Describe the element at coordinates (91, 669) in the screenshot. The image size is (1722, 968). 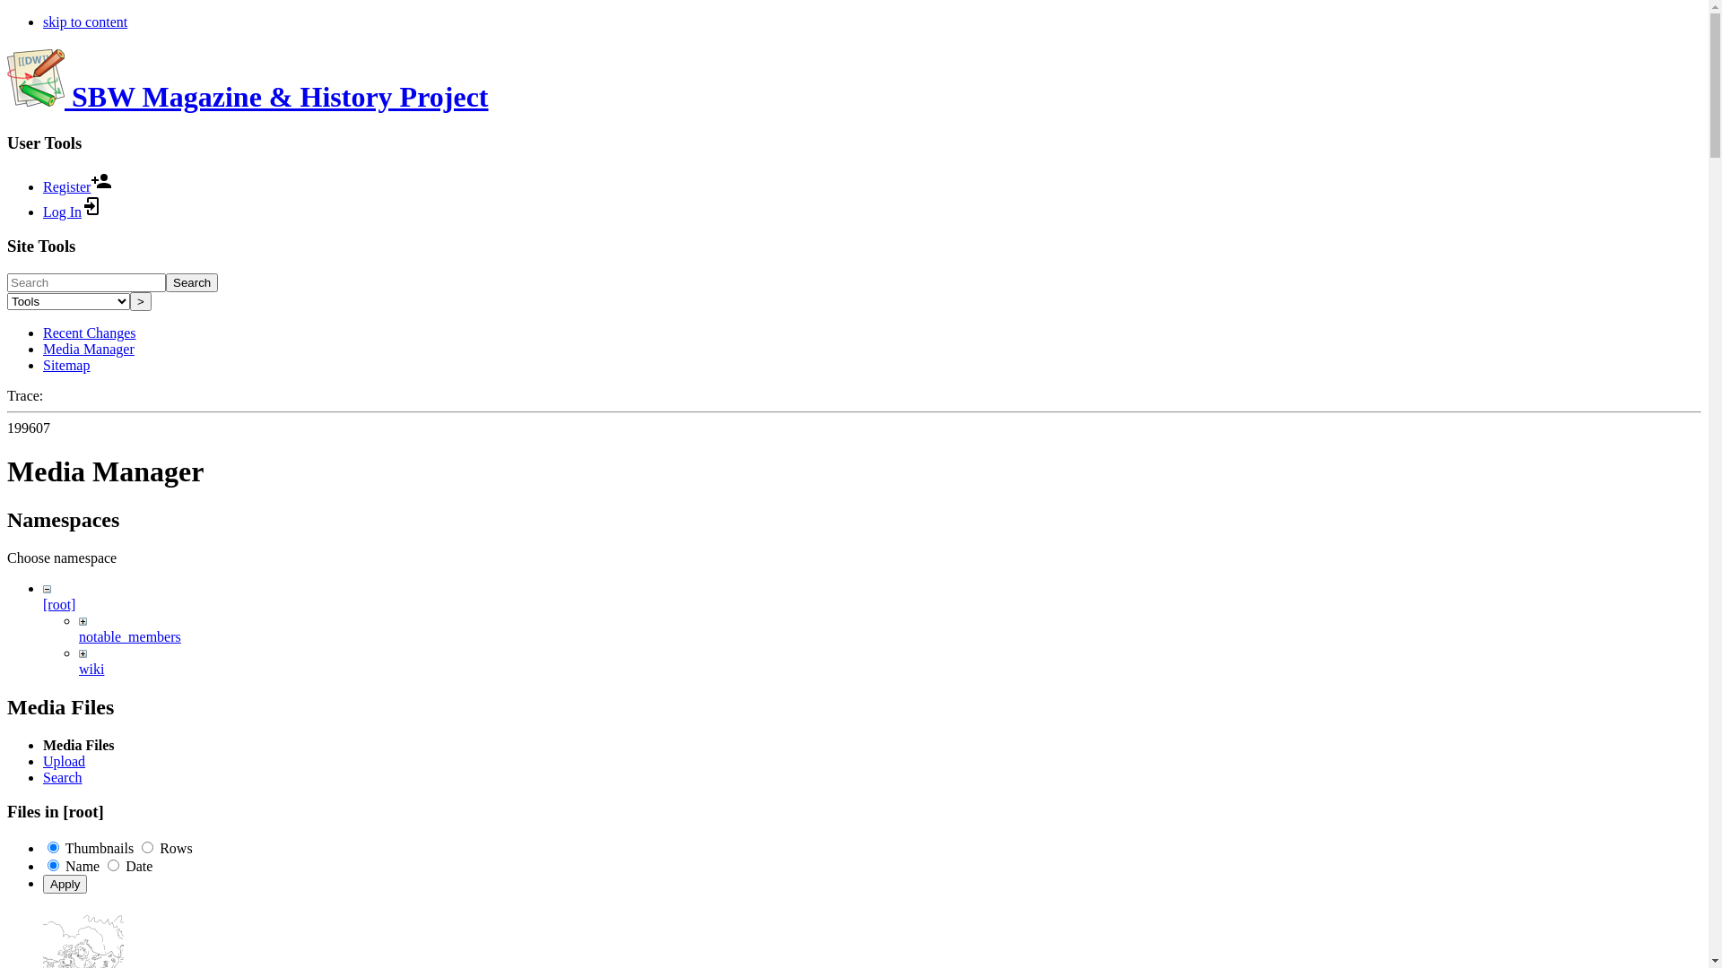
I see `wiki` at that location.